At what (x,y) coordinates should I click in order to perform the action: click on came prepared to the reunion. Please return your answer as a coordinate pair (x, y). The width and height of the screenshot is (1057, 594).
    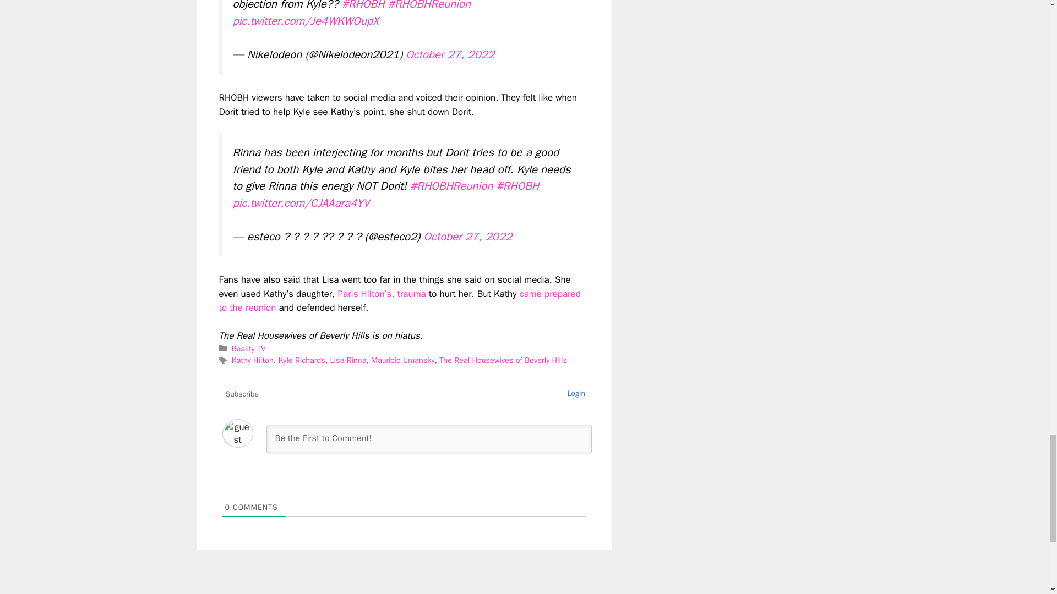
    Looking at the image, I should click on (400, 301).